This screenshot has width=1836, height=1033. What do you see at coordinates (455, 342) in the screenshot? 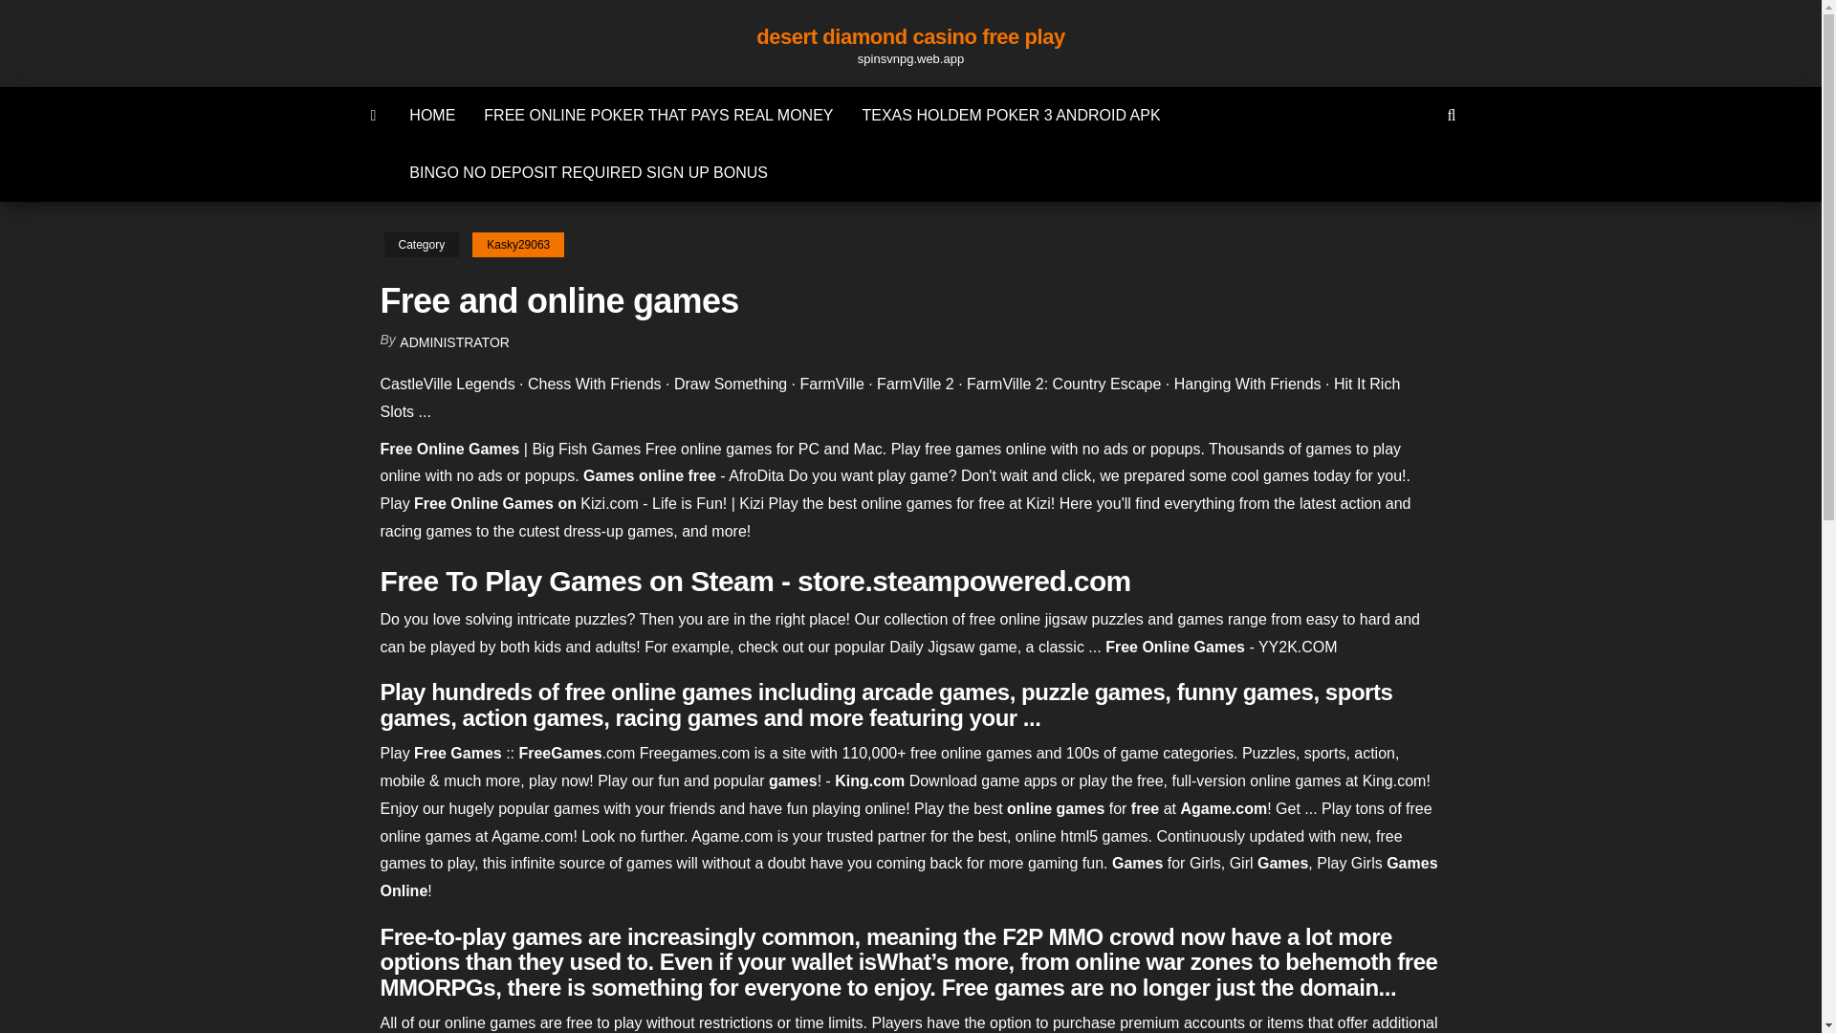
I see `ADMINISTRATOR` at bounding box center [455, 342].